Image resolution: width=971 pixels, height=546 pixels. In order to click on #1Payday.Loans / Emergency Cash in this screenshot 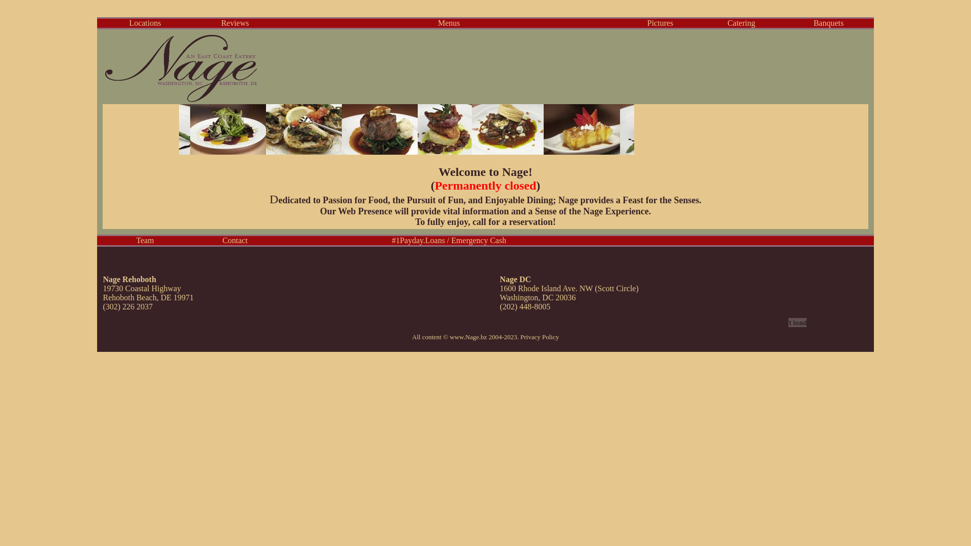, I will do `click(449, 241)`.